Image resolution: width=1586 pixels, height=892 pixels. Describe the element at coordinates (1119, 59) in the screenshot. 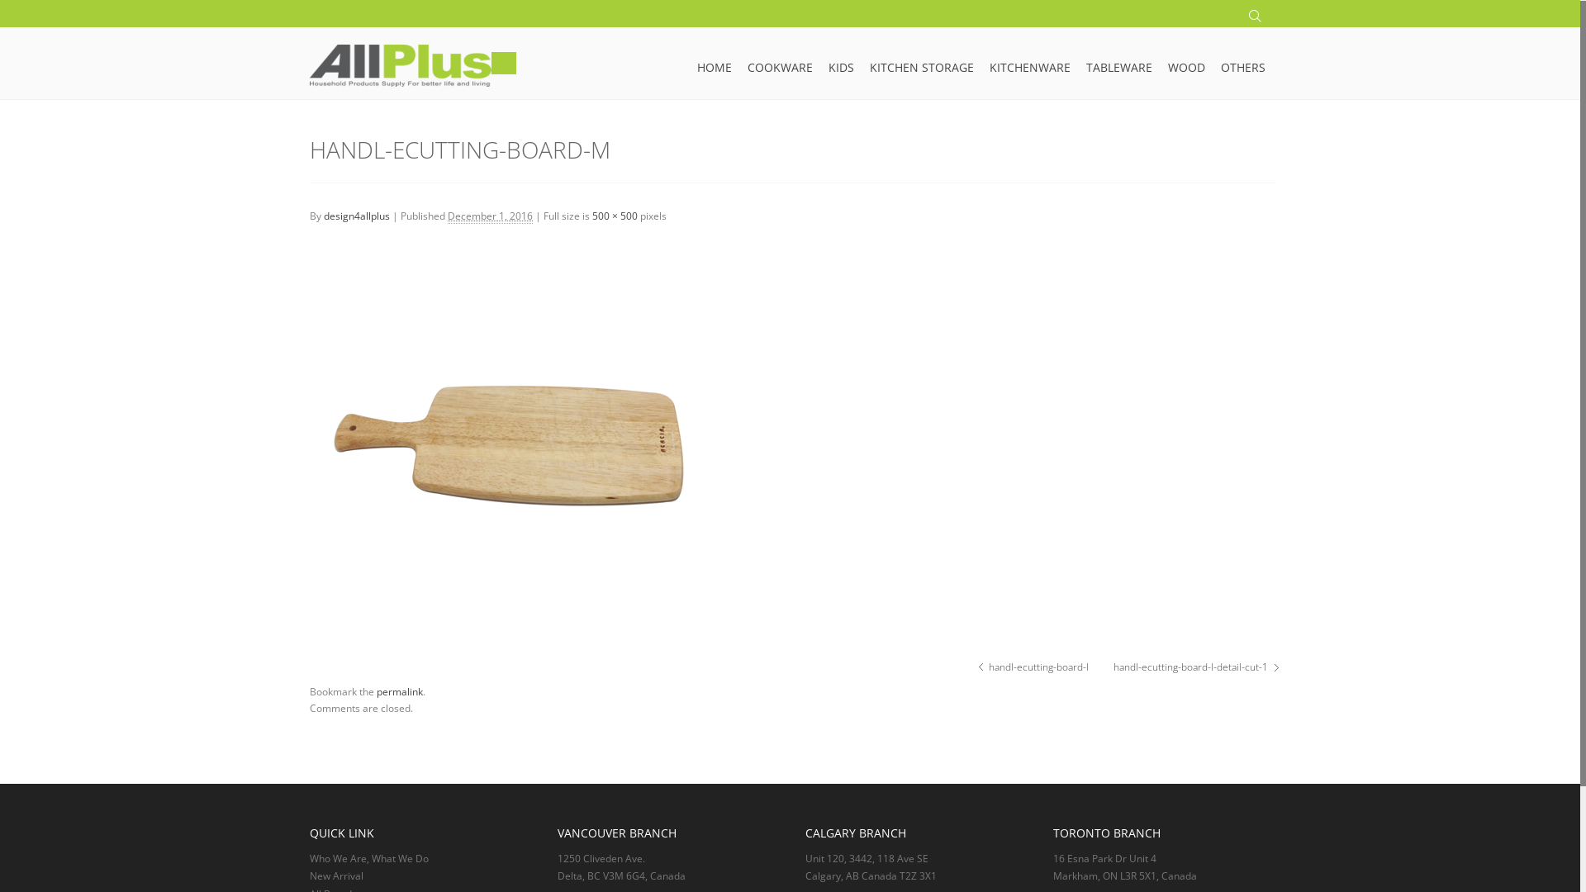

I see `TABLEWARE` at that location.